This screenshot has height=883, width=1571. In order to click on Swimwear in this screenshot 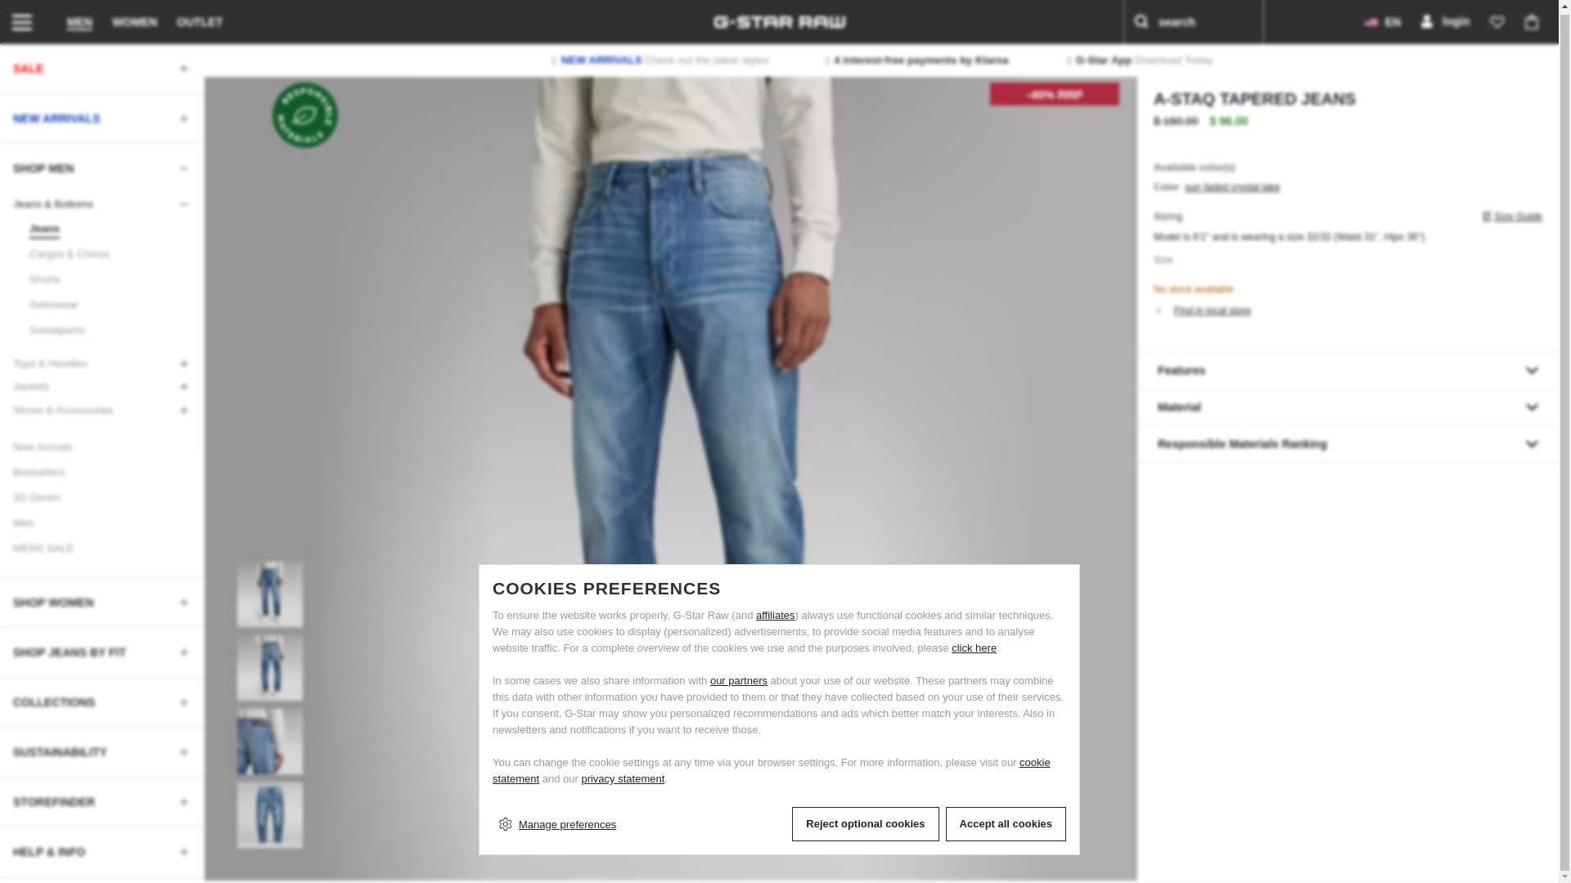, I will do `click(49, 302)`.